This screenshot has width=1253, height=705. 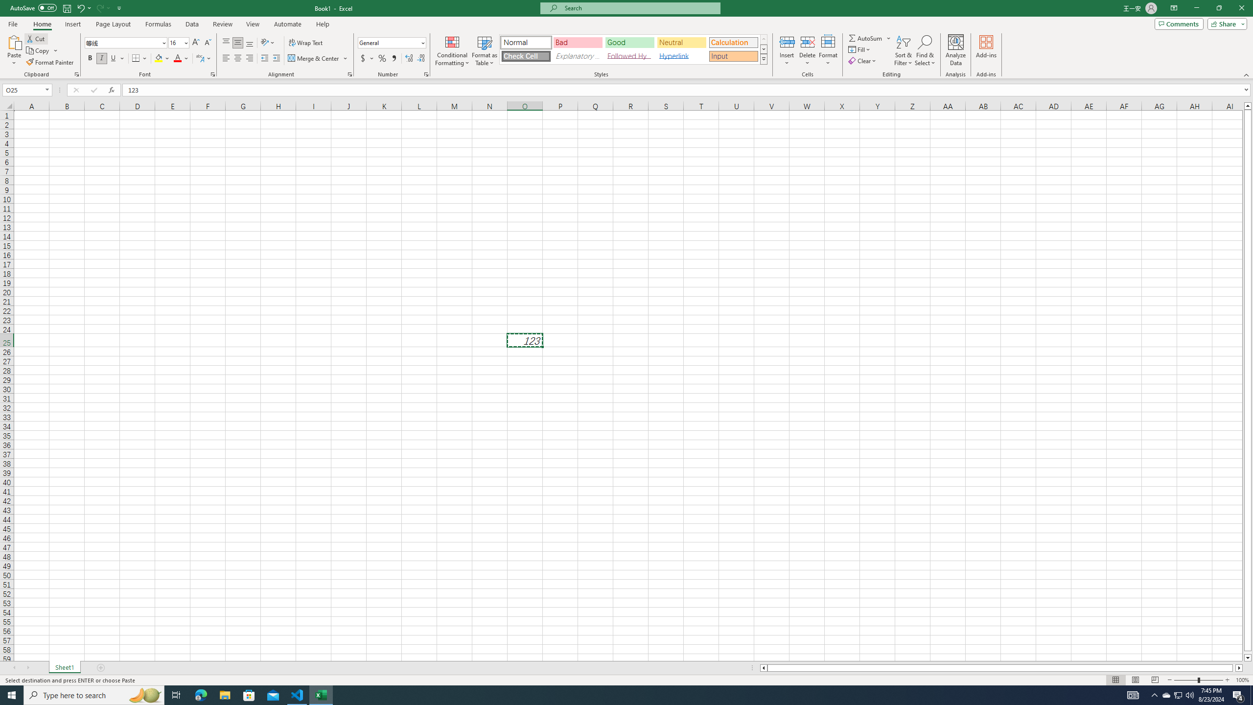 I want to click on Decrease Indent, so click(x=264, y=59).